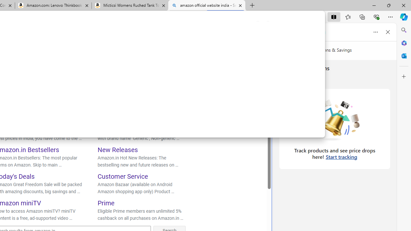 The height and width of the screenshot is (231, 411). What do you see at coordinates (103, 123) in the screenshot?
I see `Sell` at bounding box center [103, 123].